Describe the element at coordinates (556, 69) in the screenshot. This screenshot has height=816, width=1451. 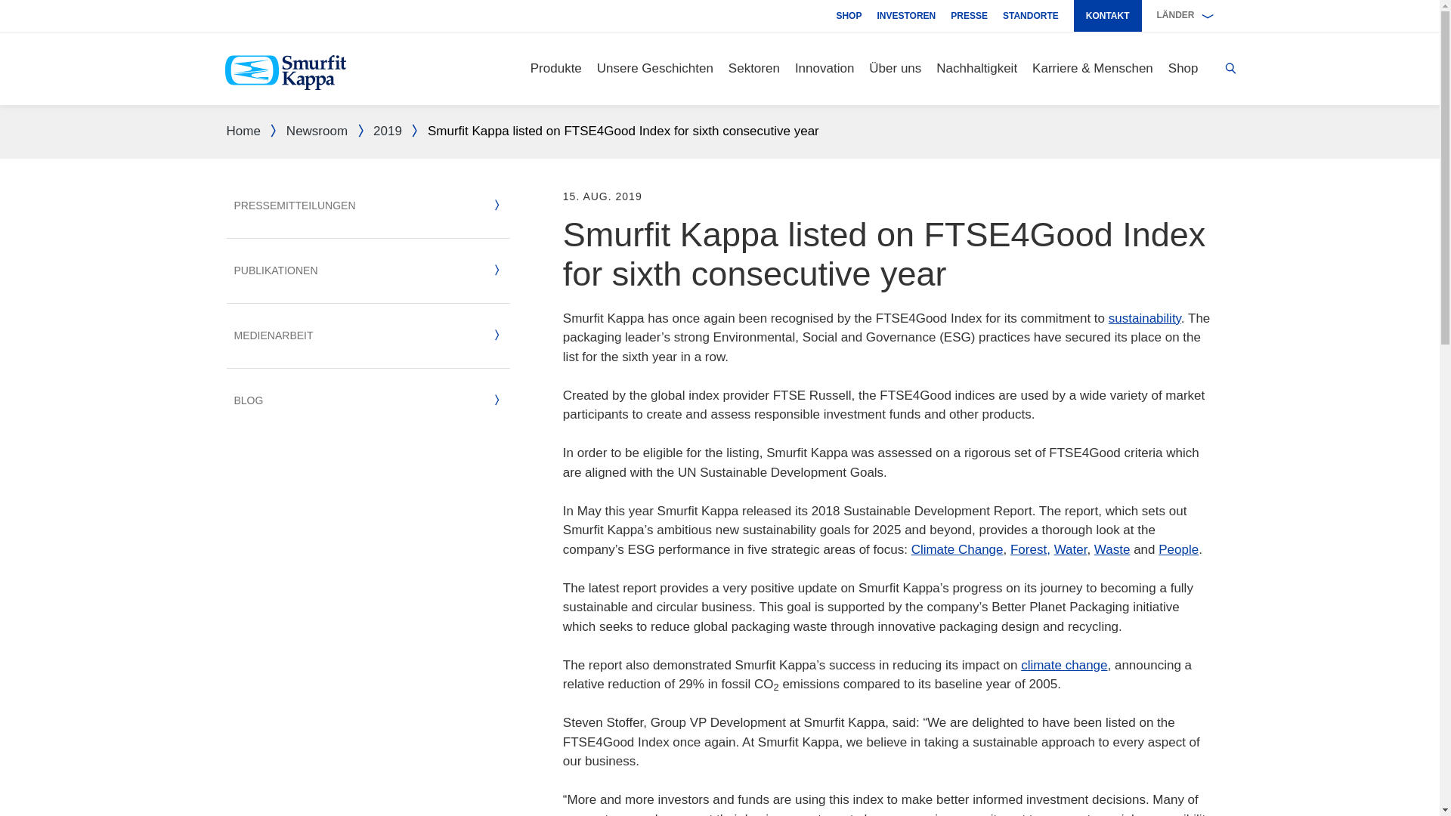
I see `Produkte` at that location.